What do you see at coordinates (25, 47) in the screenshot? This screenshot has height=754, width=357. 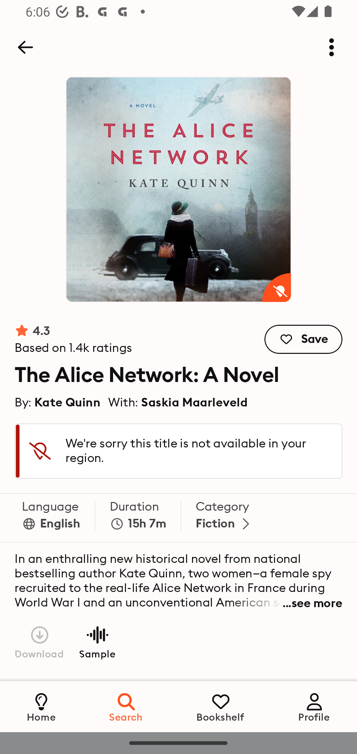 I see `Back` at bounding box center [25, 47].